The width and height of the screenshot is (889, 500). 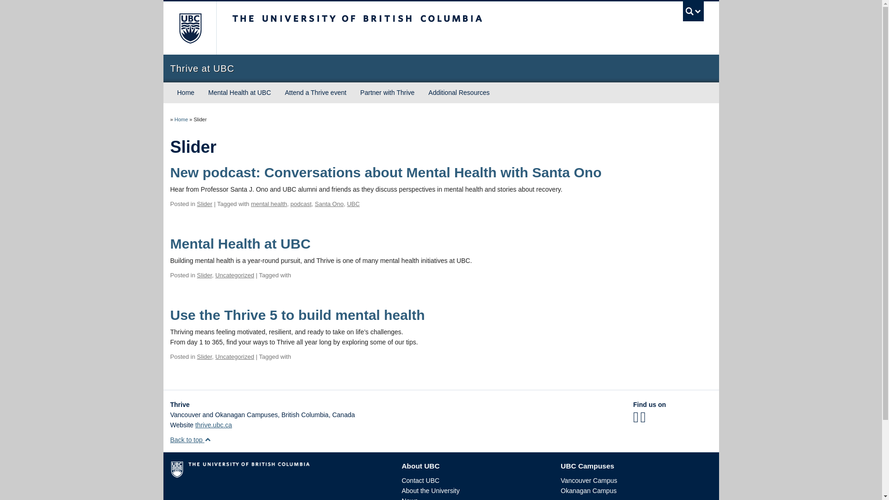 I want to click on podcast, so click(x=301, y=204).